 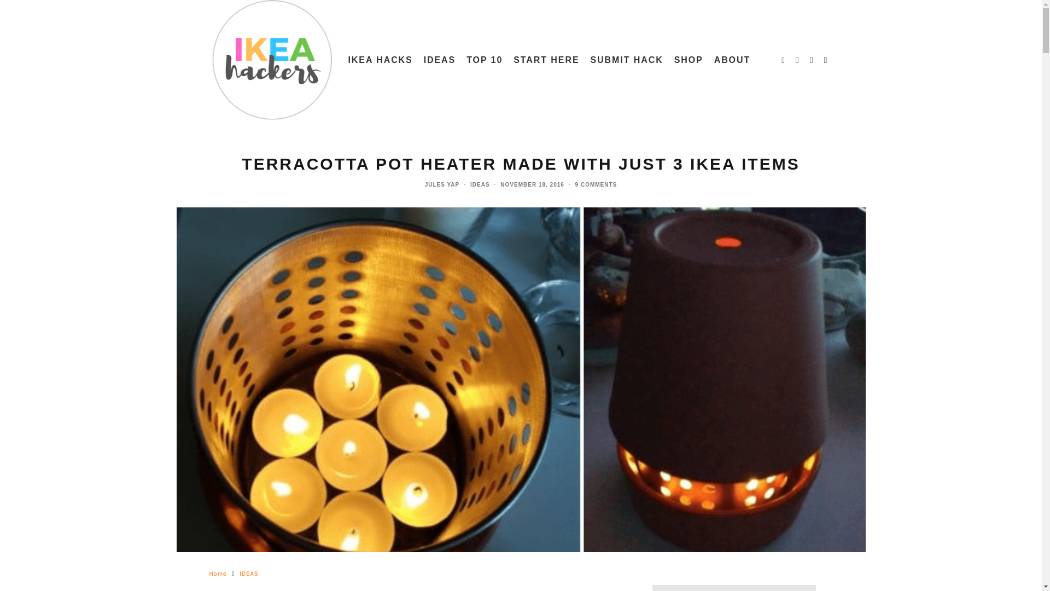 What do you see at coordinates (627, 60) in the screenshot?
I see `SUBMIT HACK` at bounding box center [627, 60].